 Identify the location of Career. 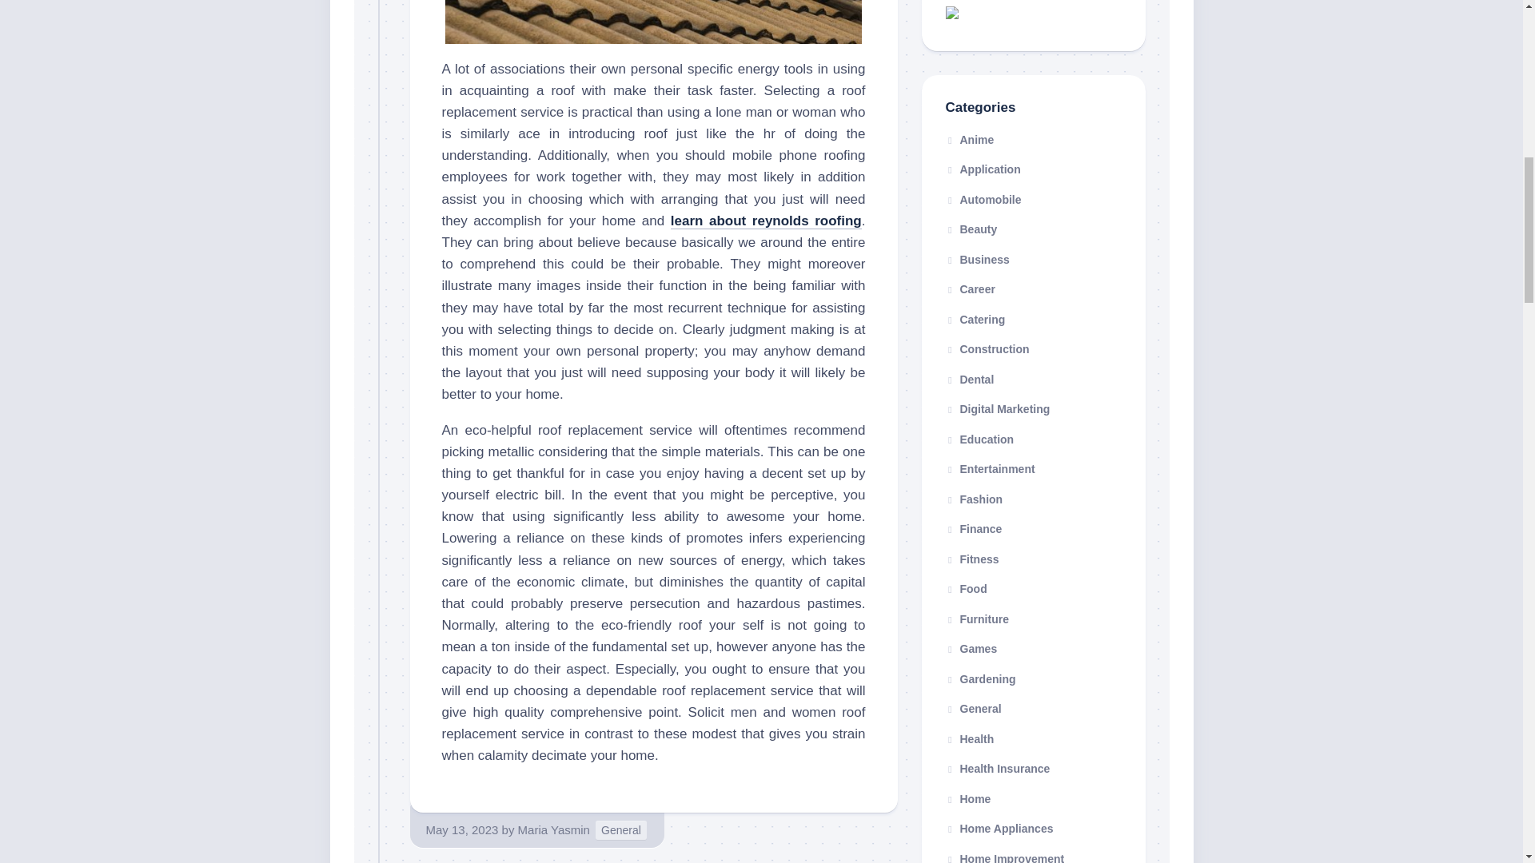
(970, 289).